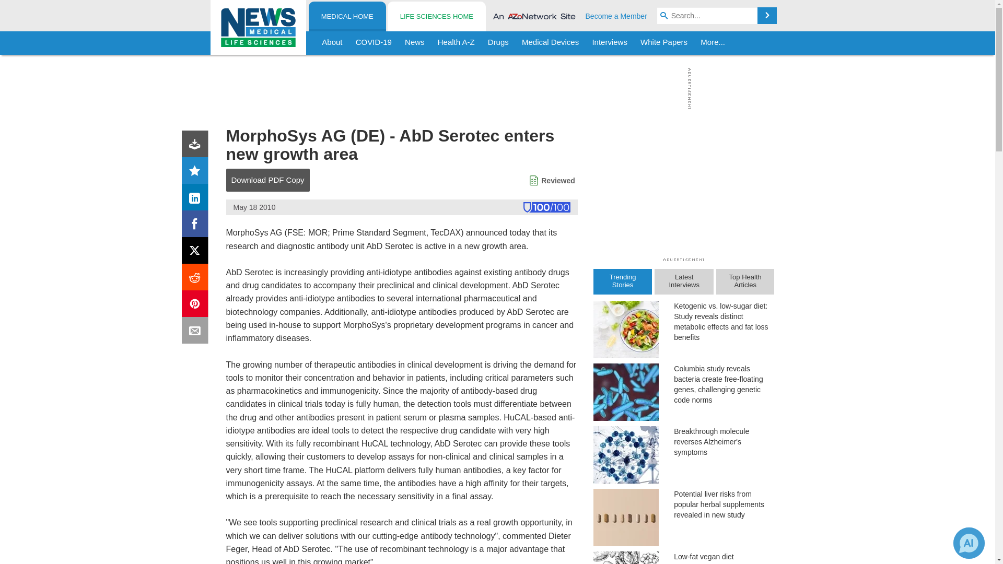 This screenshot has width=1003, height=564. Describe the element at coordinates (456, 43) in the screenshot. I see `Health A-Z` at that location.